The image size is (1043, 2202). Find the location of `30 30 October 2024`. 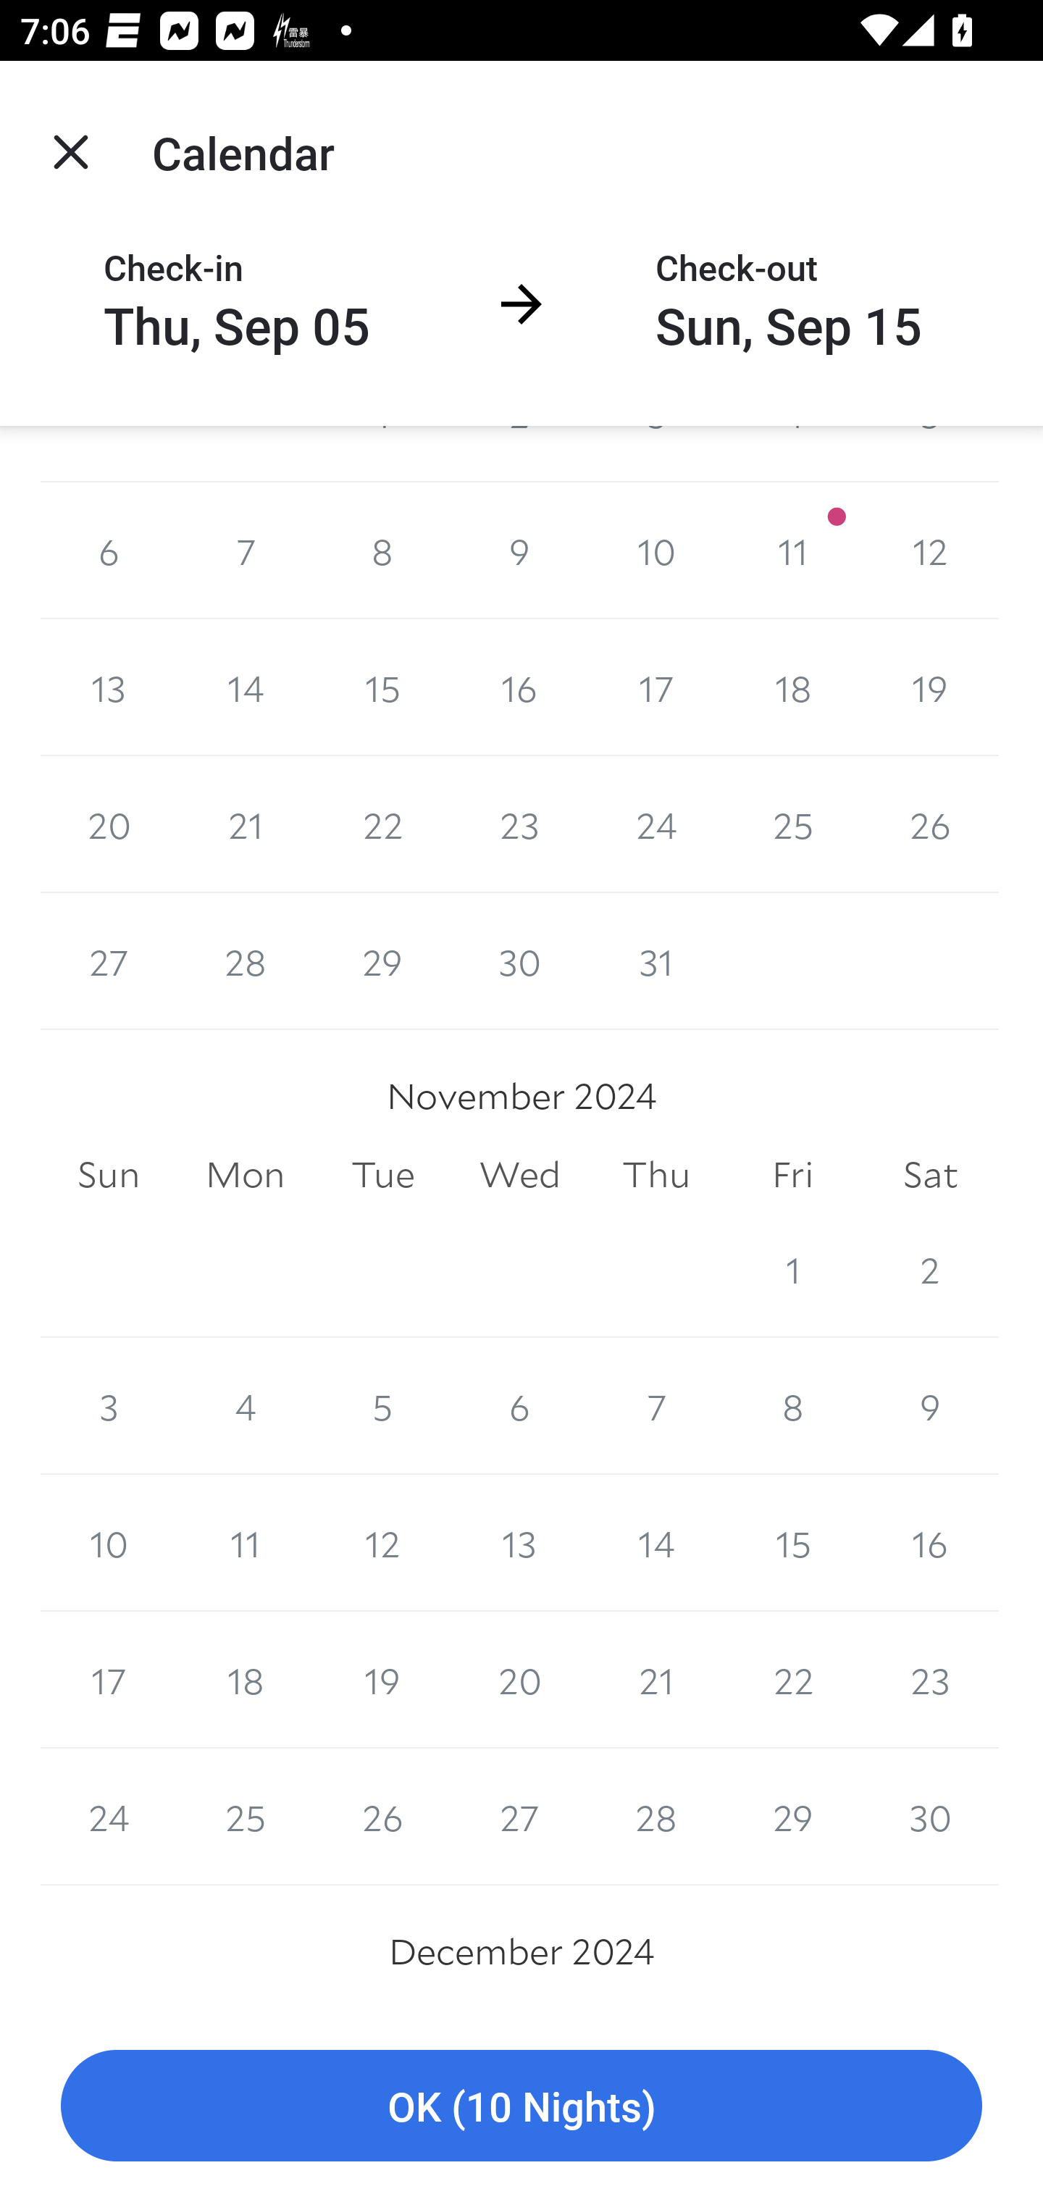

30 30 October 2024 is located at coordinates (520, 962).